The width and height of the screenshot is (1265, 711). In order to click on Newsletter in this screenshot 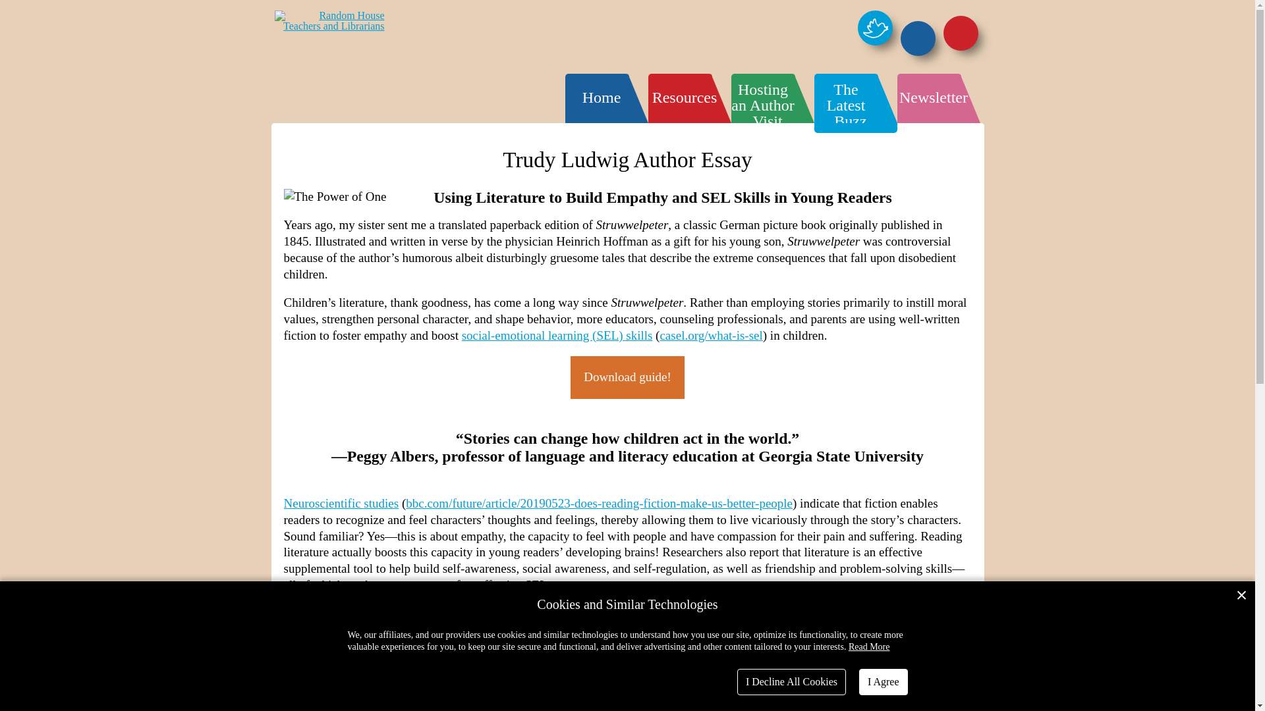, I will do `click(933, 97)`.